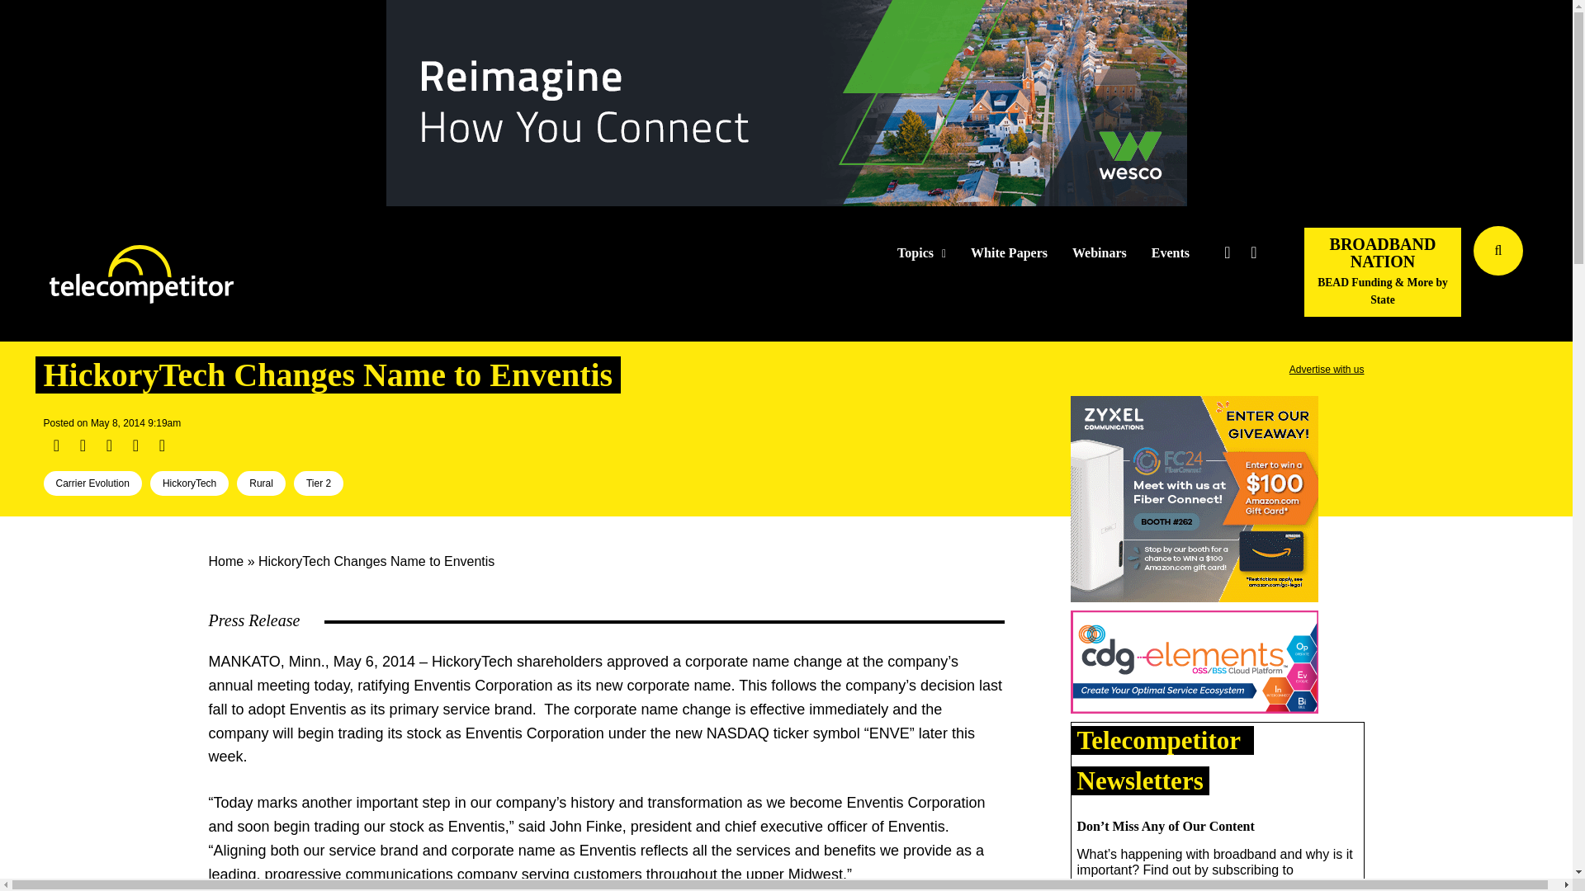 The width and height of the screenshot is (1585, 891). Describe the element at coordinates (1100, 253) in the screenshot. I see `Webinars` at that location.